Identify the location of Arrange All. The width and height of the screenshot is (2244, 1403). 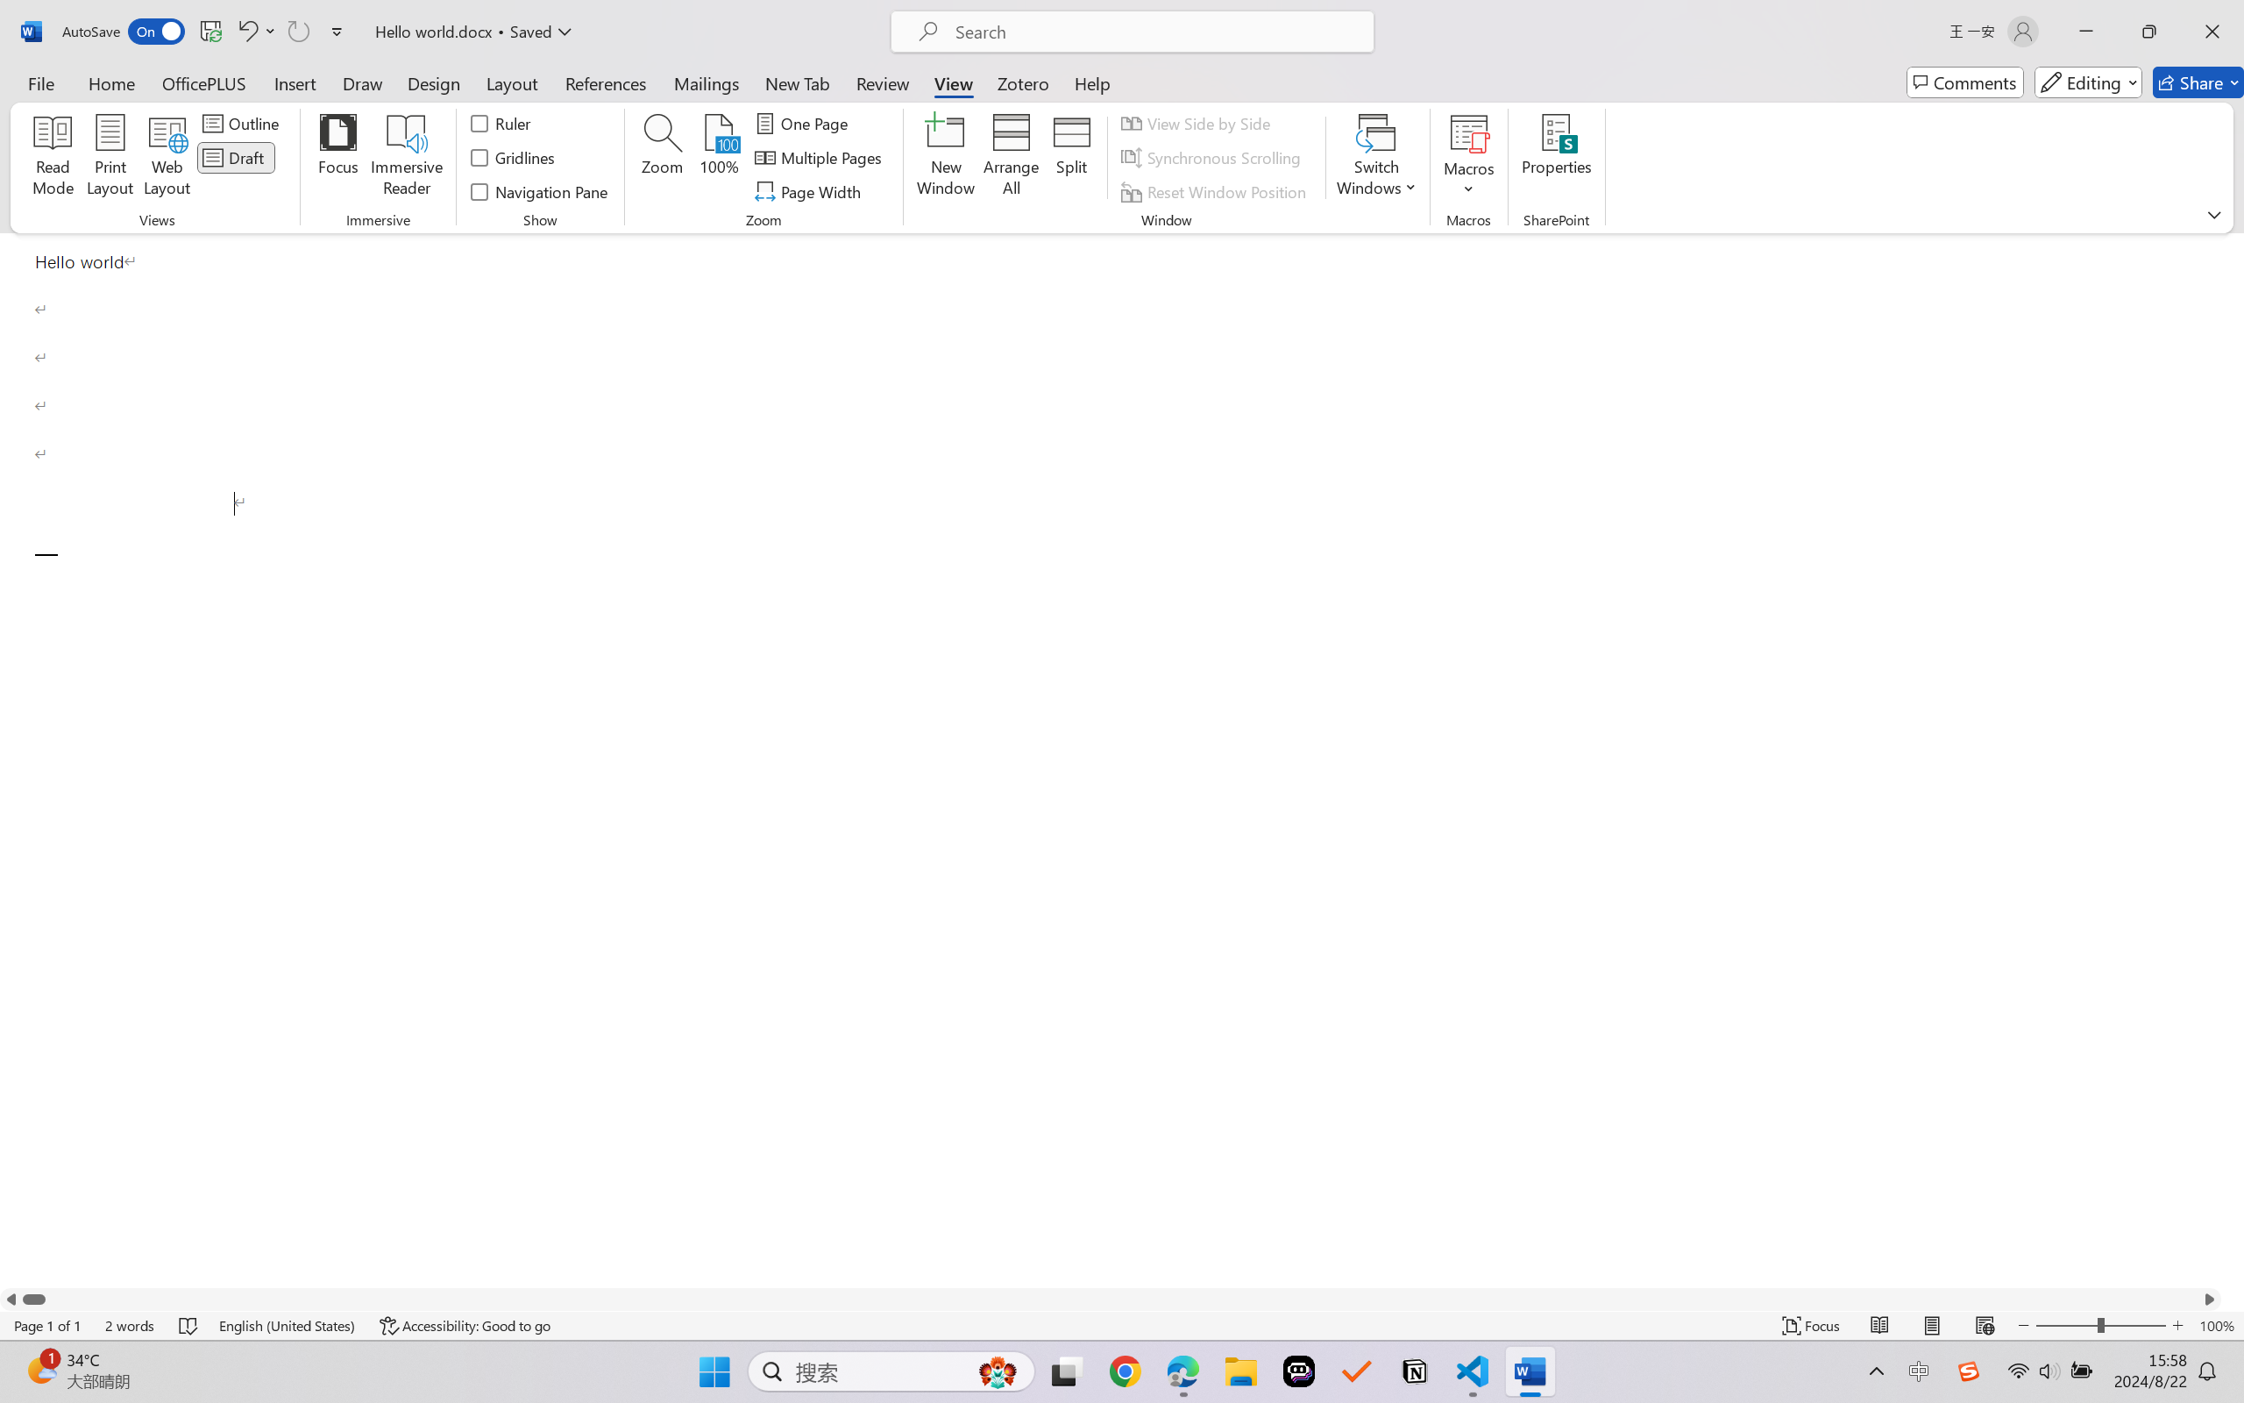
(1010, 158).